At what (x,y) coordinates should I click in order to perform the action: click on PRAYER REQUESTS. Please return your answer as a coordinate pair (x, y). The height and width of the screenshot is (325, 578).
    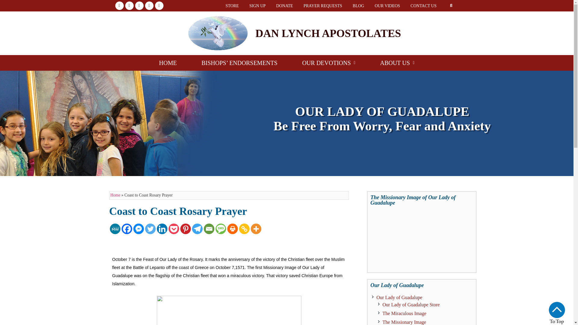
    Looking at the image, I should click on (323, 5).